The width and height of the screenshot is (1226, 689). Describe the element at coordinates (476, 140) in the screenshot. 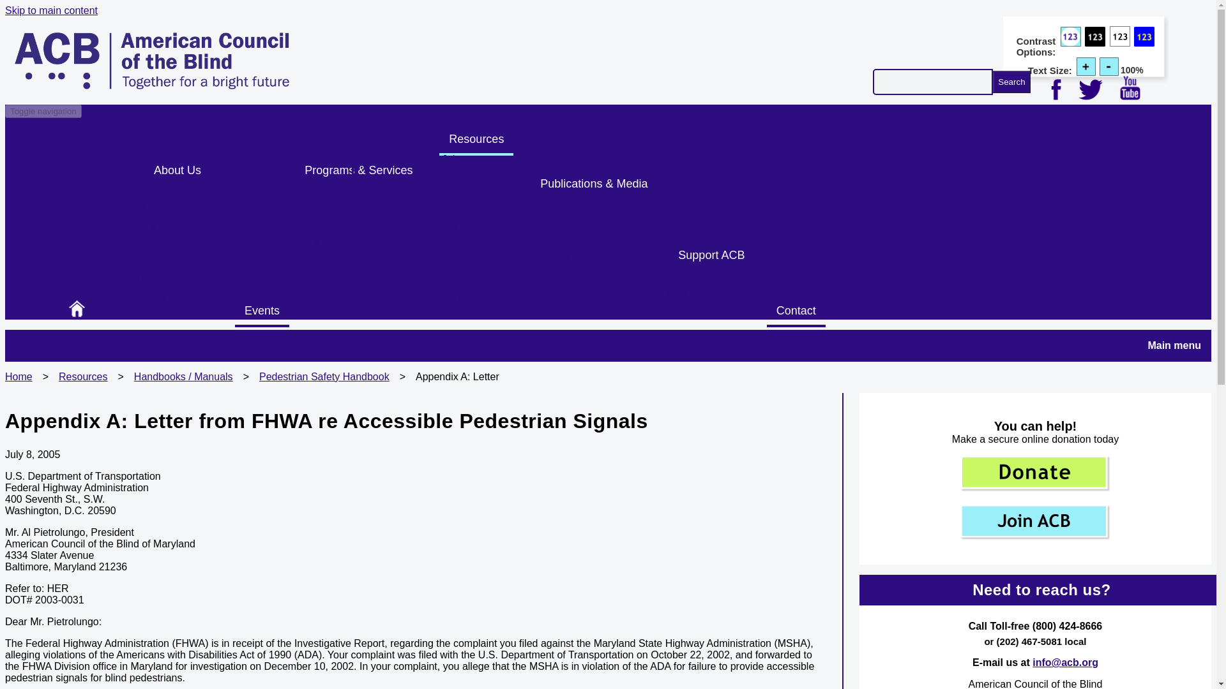

I see `Resources` at that location.